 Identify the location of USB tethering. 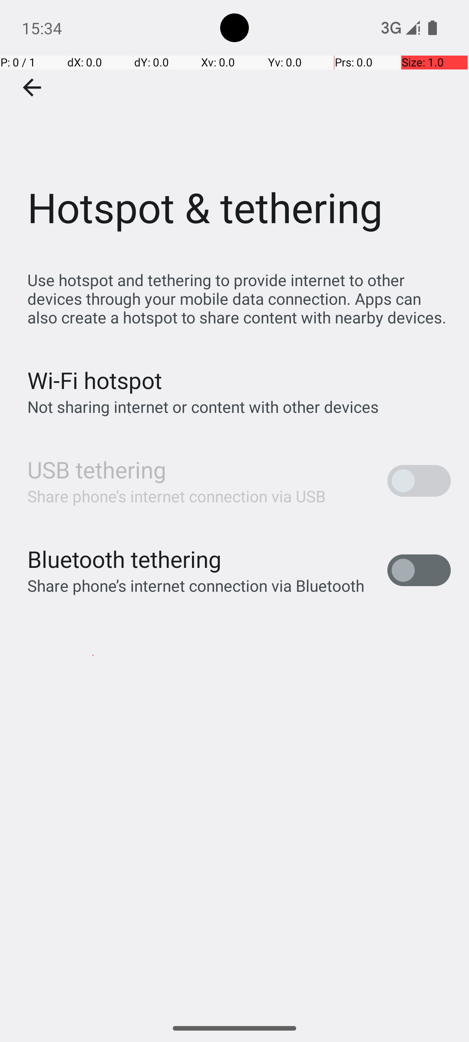
(97, 470).